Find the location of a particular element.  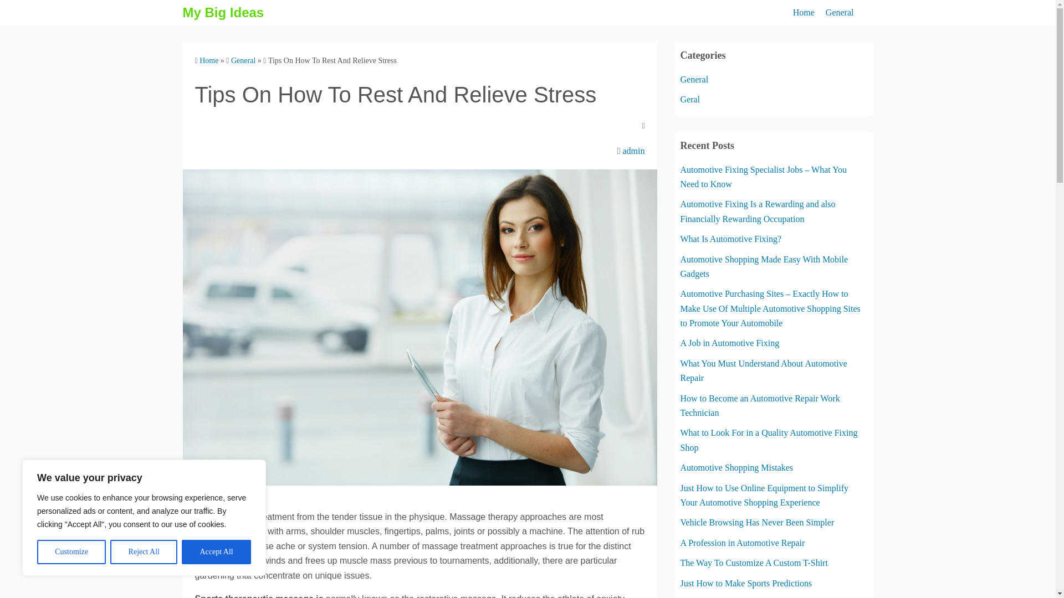

General is located at coordinates (243, 60).